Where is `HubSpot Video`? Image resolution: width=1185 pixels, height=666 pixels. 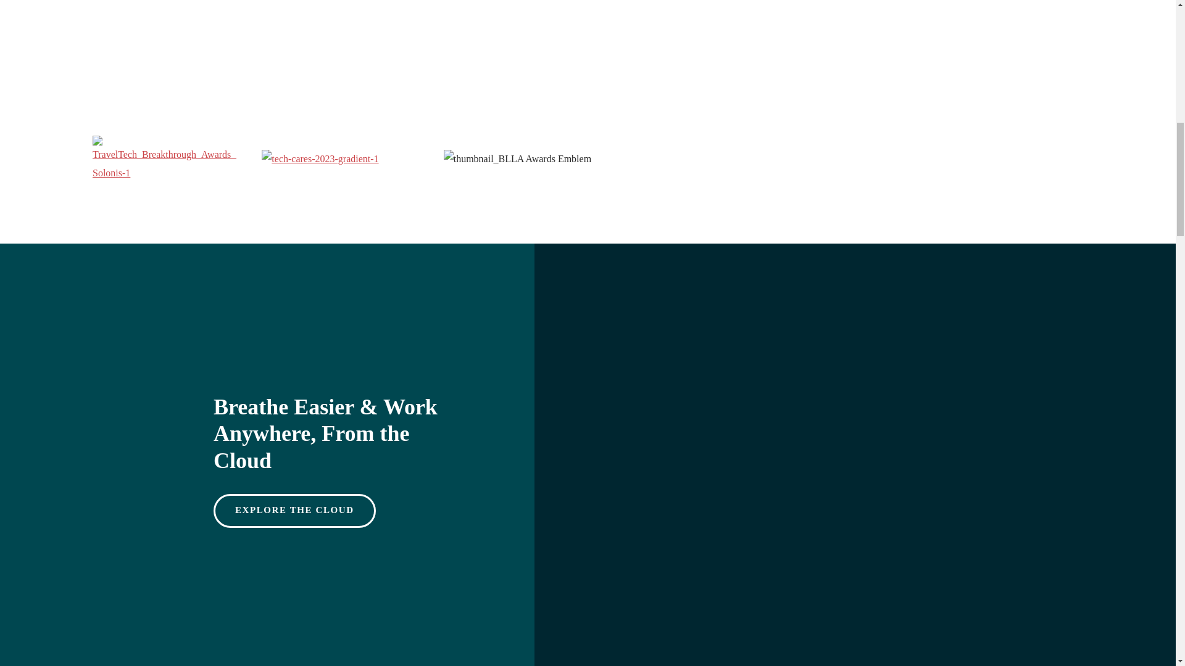
HubSpot Video is located at coordinates (790, 6).